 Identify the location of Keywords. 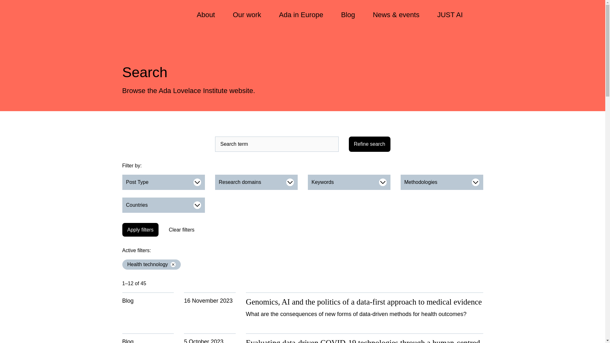
(349, 182).